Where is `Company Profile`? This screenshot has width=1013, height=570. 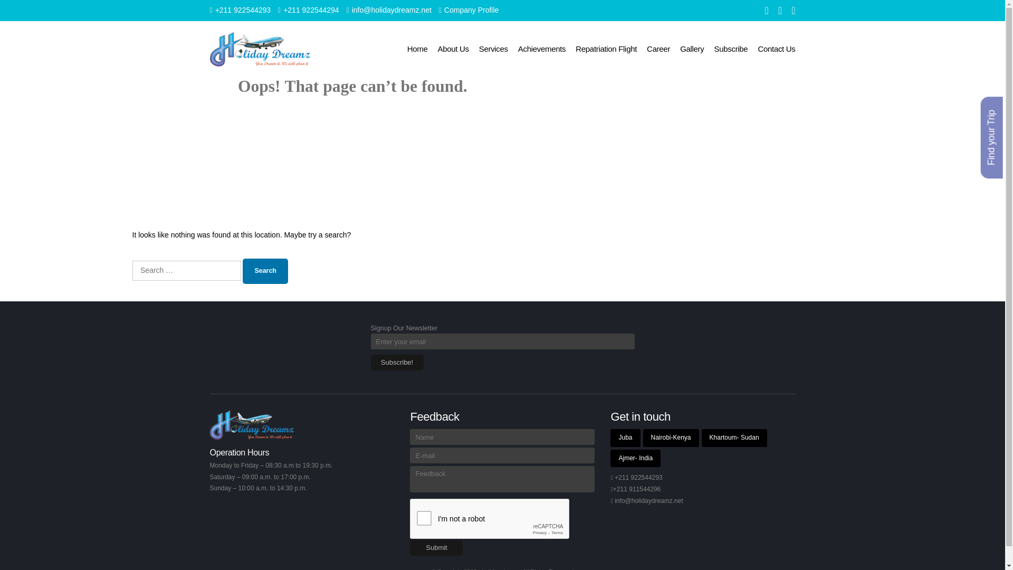
Company Profile is located at coordinates (469, 9).